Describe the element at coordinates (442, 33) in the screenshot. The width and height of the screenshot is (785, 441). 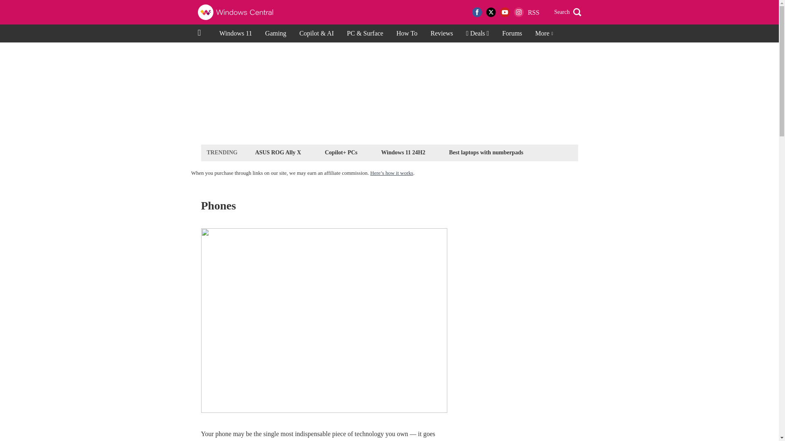
I see `Reviews` at that location.